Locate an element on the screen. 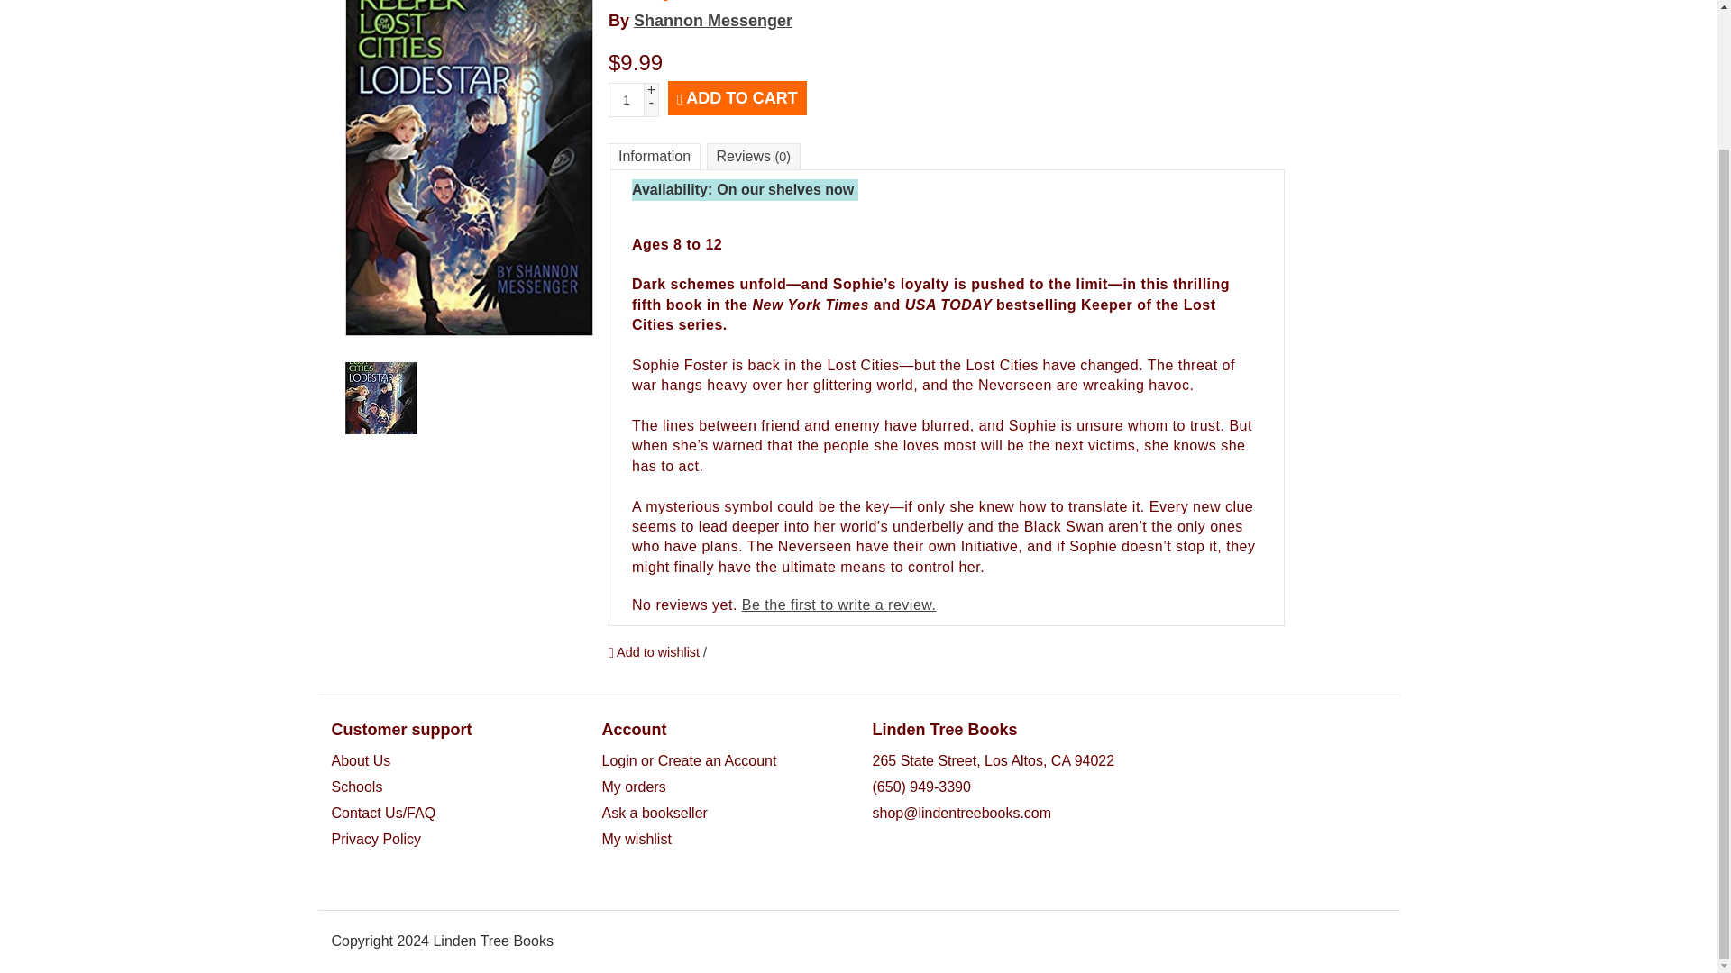 This screenshot has width=1731, height=973. 1 is located at coordinates (626, 99).